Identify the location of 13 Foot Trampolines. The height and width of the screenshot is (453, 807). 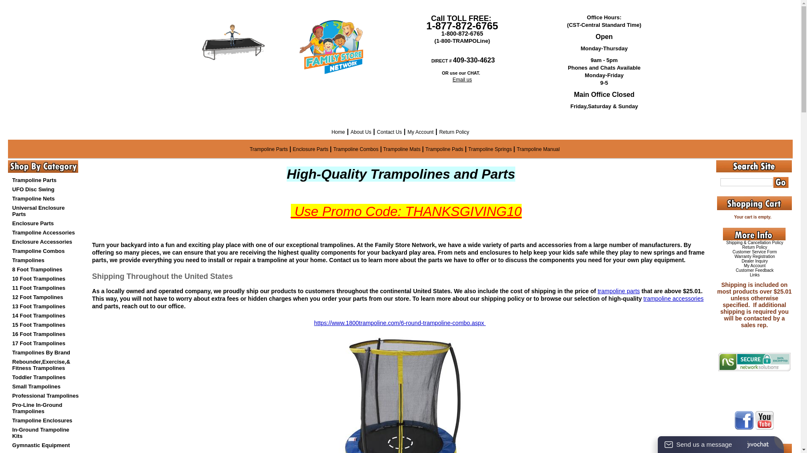
(39, 306).